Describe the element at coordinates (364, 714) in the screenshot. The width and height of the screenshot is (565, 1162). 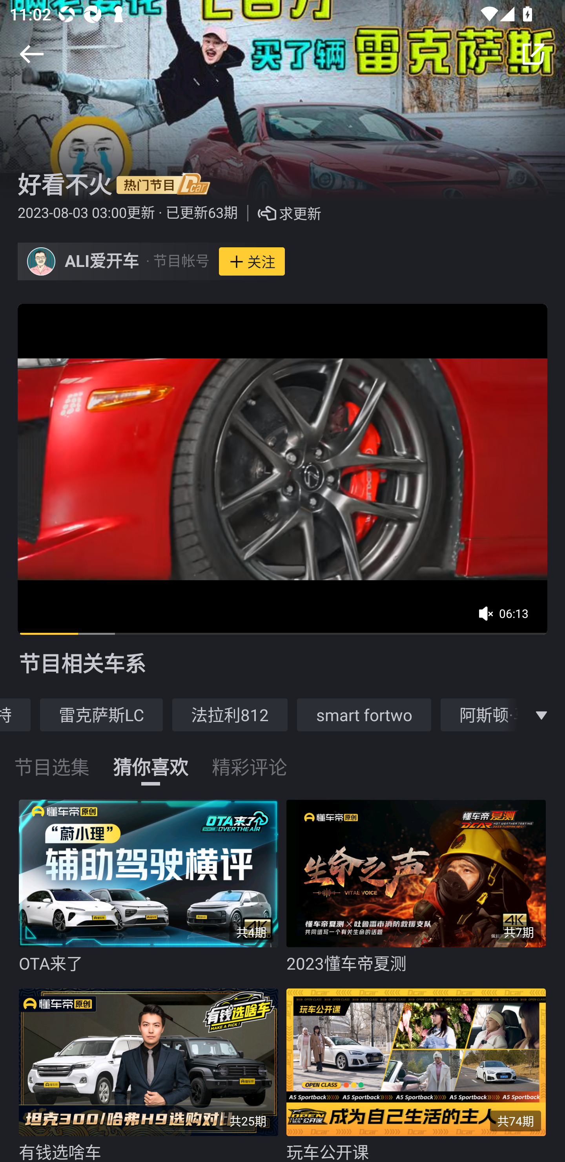
I see `smart fortwo` at that location.